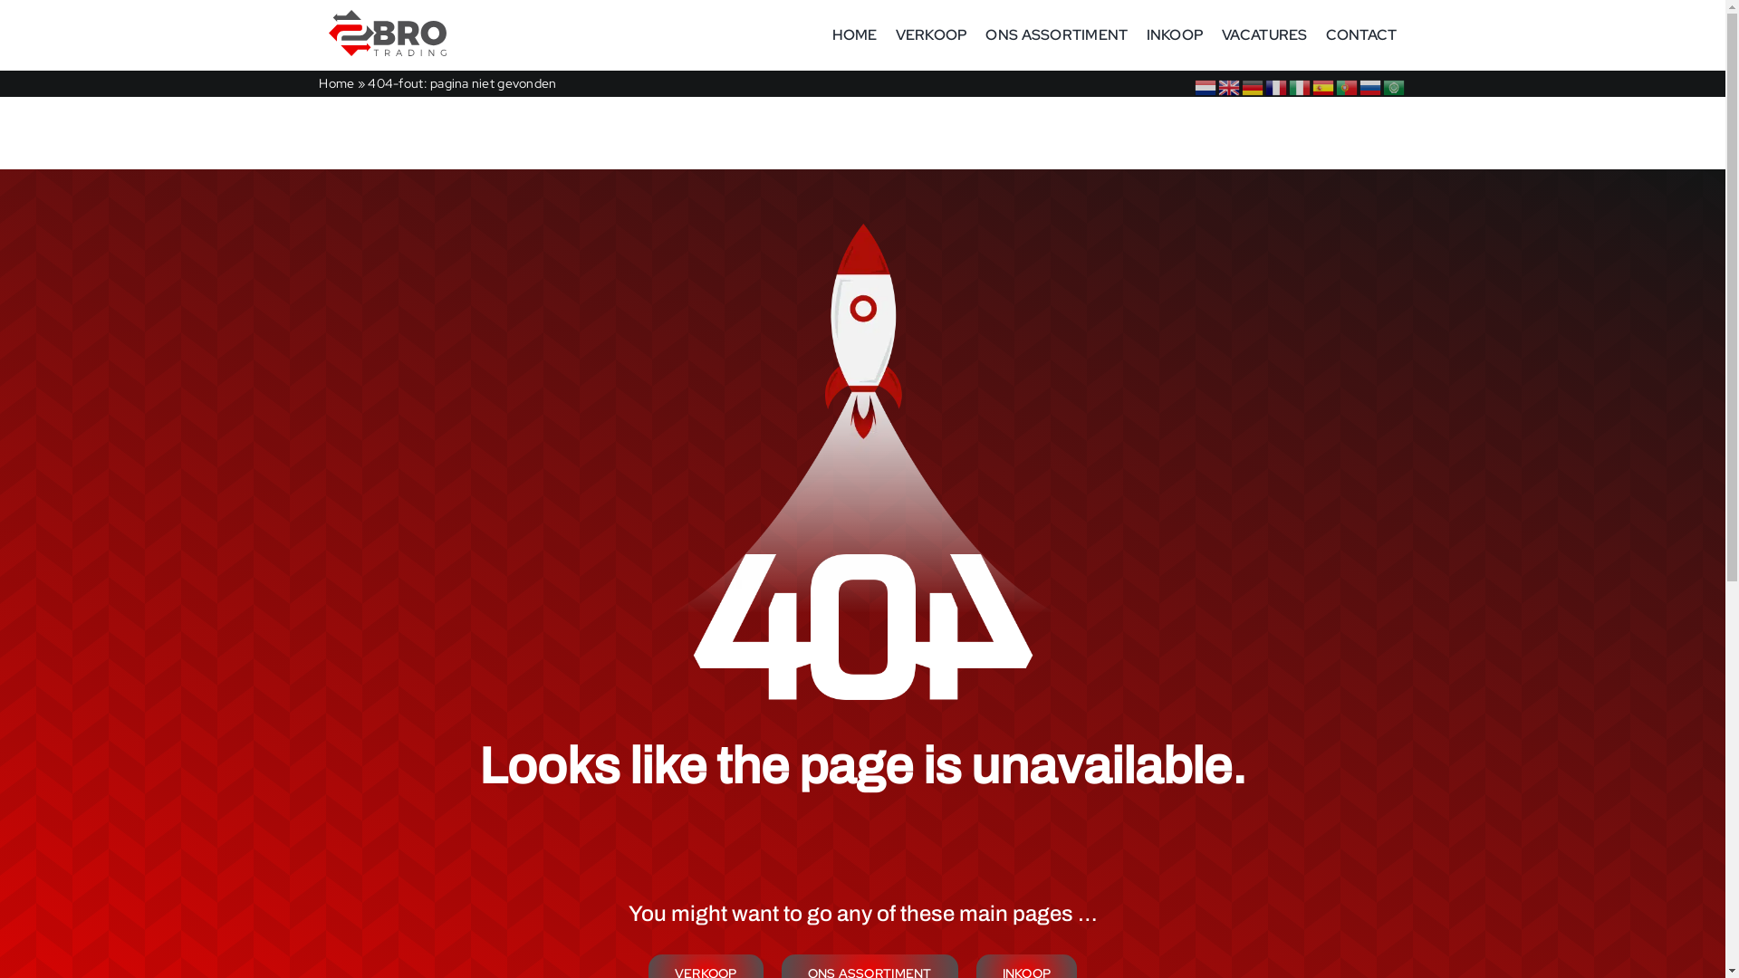  What do you see at coordinates (1254, 85) in the screenshot?
I see `German` at bounding box center [1254, 85].